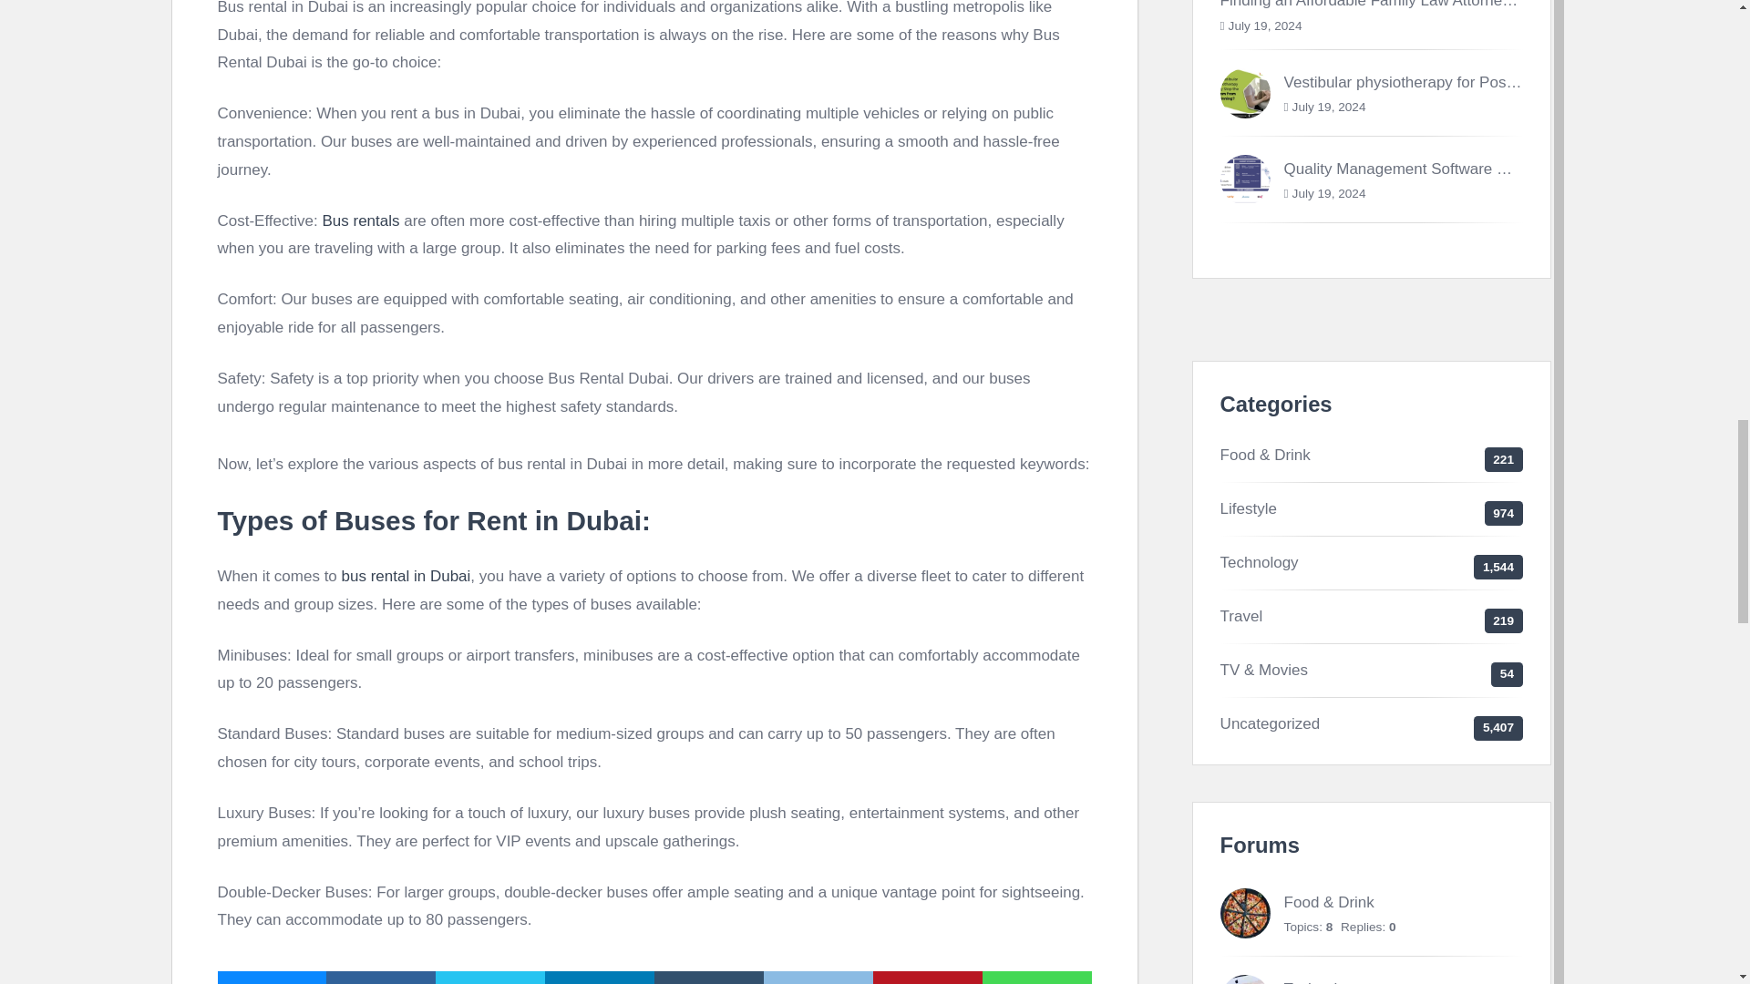  I want to click on PINTEREST, so click(928, 977).